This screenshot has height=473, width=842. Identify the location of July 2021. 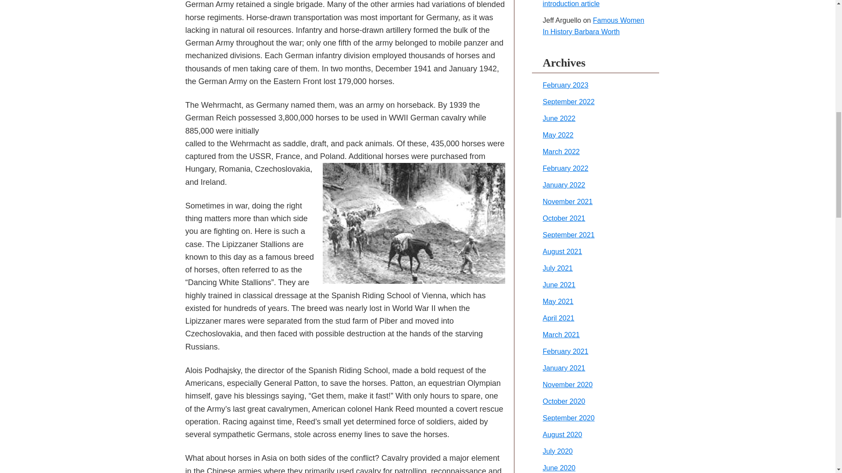
(558, 268).